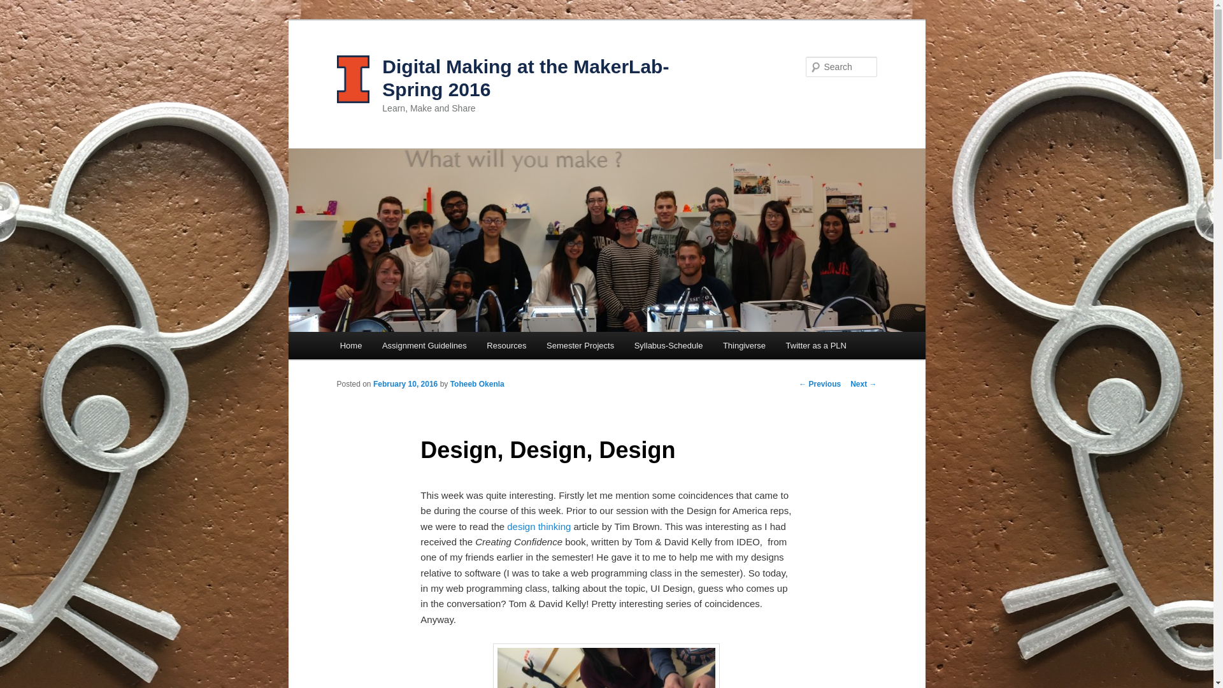 The image size is (1223, 688). I want to click on Resources, so click(506, 345).